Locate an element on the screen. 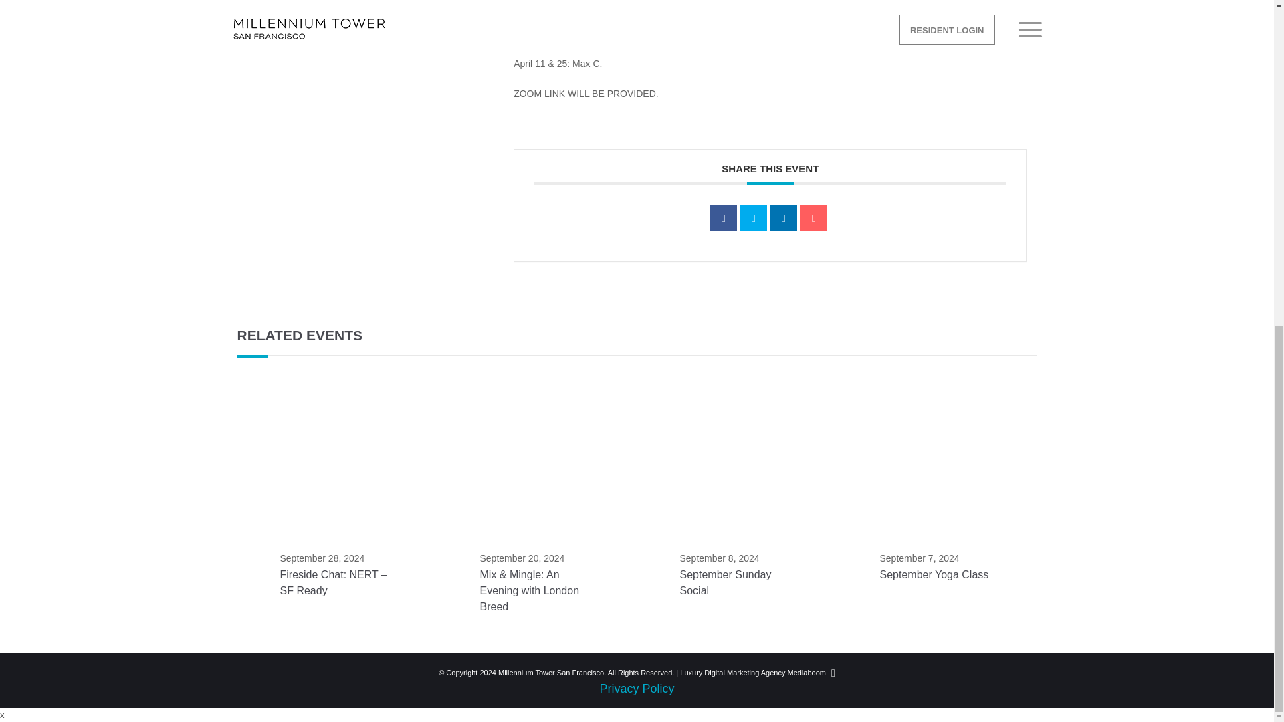 This screenshot has width=1284, height=722. Tweet is located at coordinates (753, 217).